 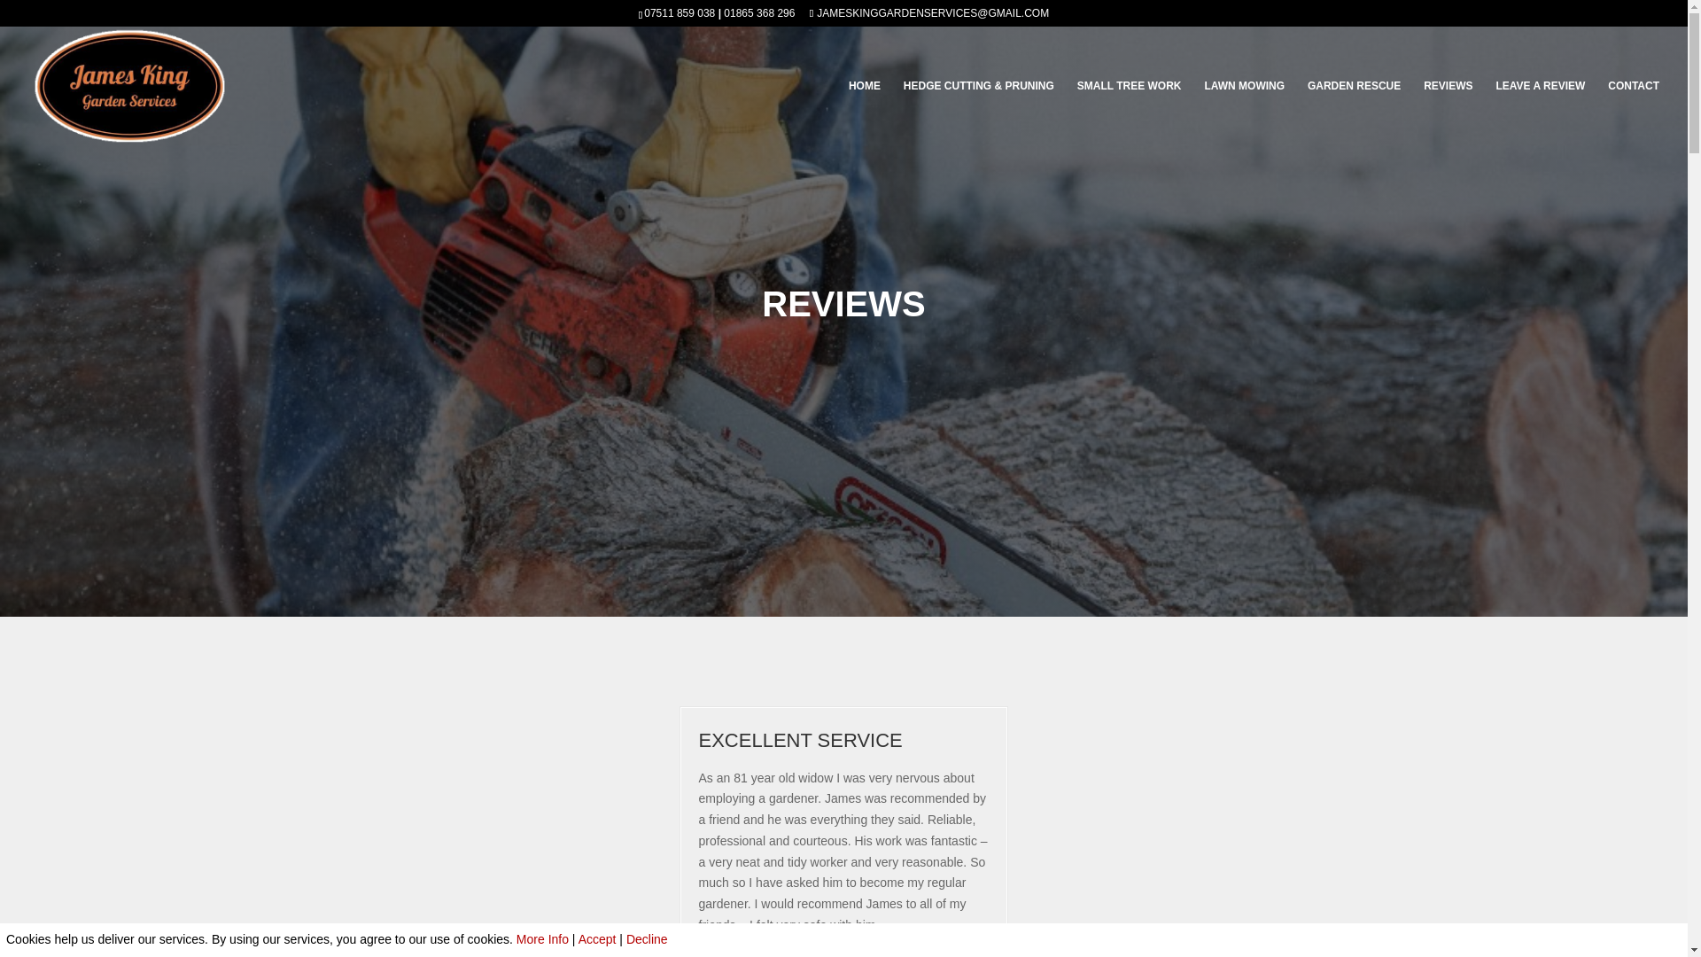 I want to click on Decline, so click(x=647, y=939).